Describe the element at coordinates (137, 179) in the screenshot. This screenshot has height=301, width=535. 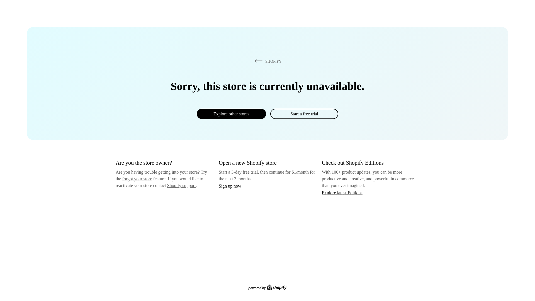
I see `forgot your store` at that location.